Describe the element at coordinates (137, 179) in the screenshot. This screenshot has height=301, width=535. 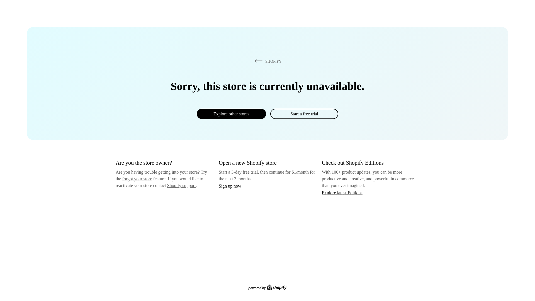
I see `forgot your store` at that location.